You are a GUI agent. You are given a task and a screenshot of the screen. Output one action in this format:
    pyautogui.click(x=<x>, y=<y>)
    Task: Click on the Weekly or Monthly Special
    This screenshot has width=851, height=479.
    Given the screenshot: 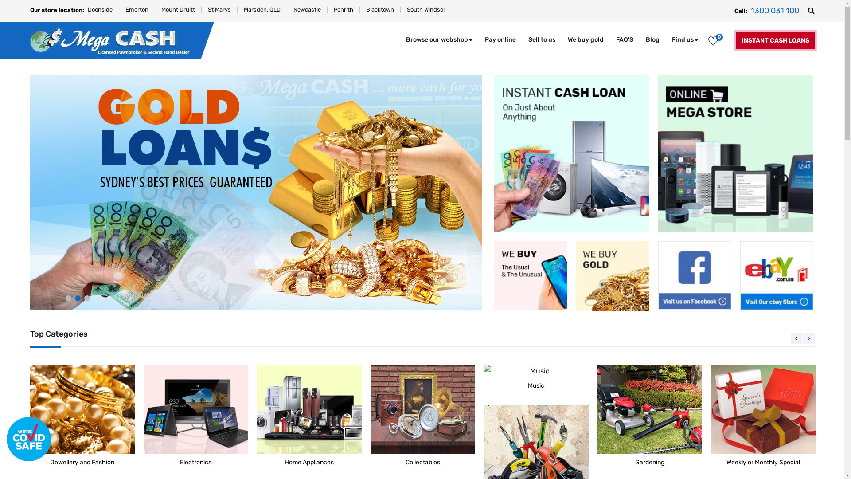 What is the action you would take?
    pyautogui.click(x=763, y=410)
    